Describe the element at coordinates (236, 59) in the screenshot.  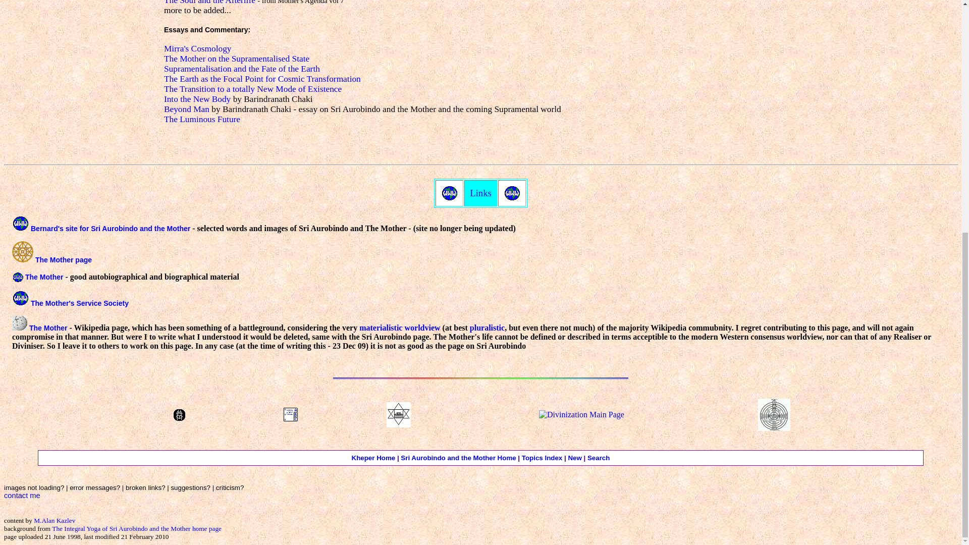
I see `The Mother on the Supramentalised State` at that location.